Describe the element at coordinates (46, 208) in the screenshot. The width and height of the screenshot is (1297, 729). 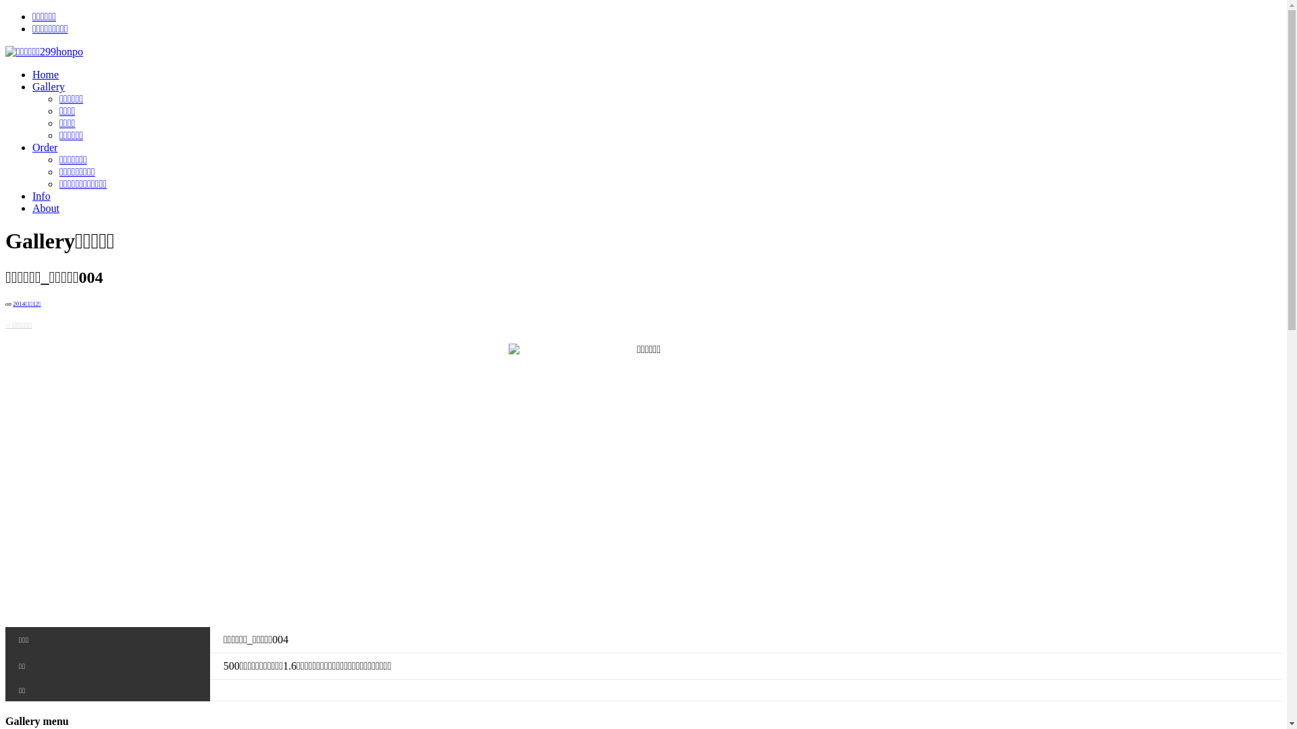
I see `About` at that location.